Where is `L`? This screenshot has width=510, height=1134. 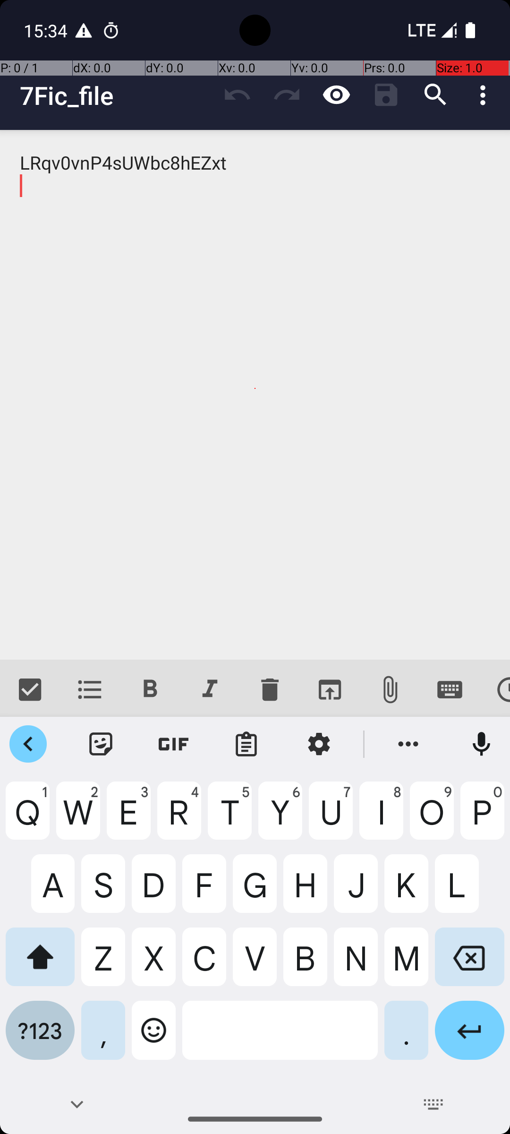
L is located at coordinates (469, 891).